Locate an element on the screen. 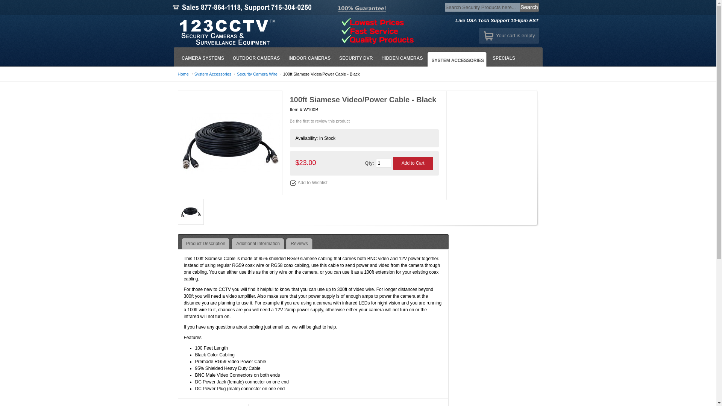 This screenshot has width=722, height=406. OUTDOOR CAMERAS is located at coordinates (256, 59).